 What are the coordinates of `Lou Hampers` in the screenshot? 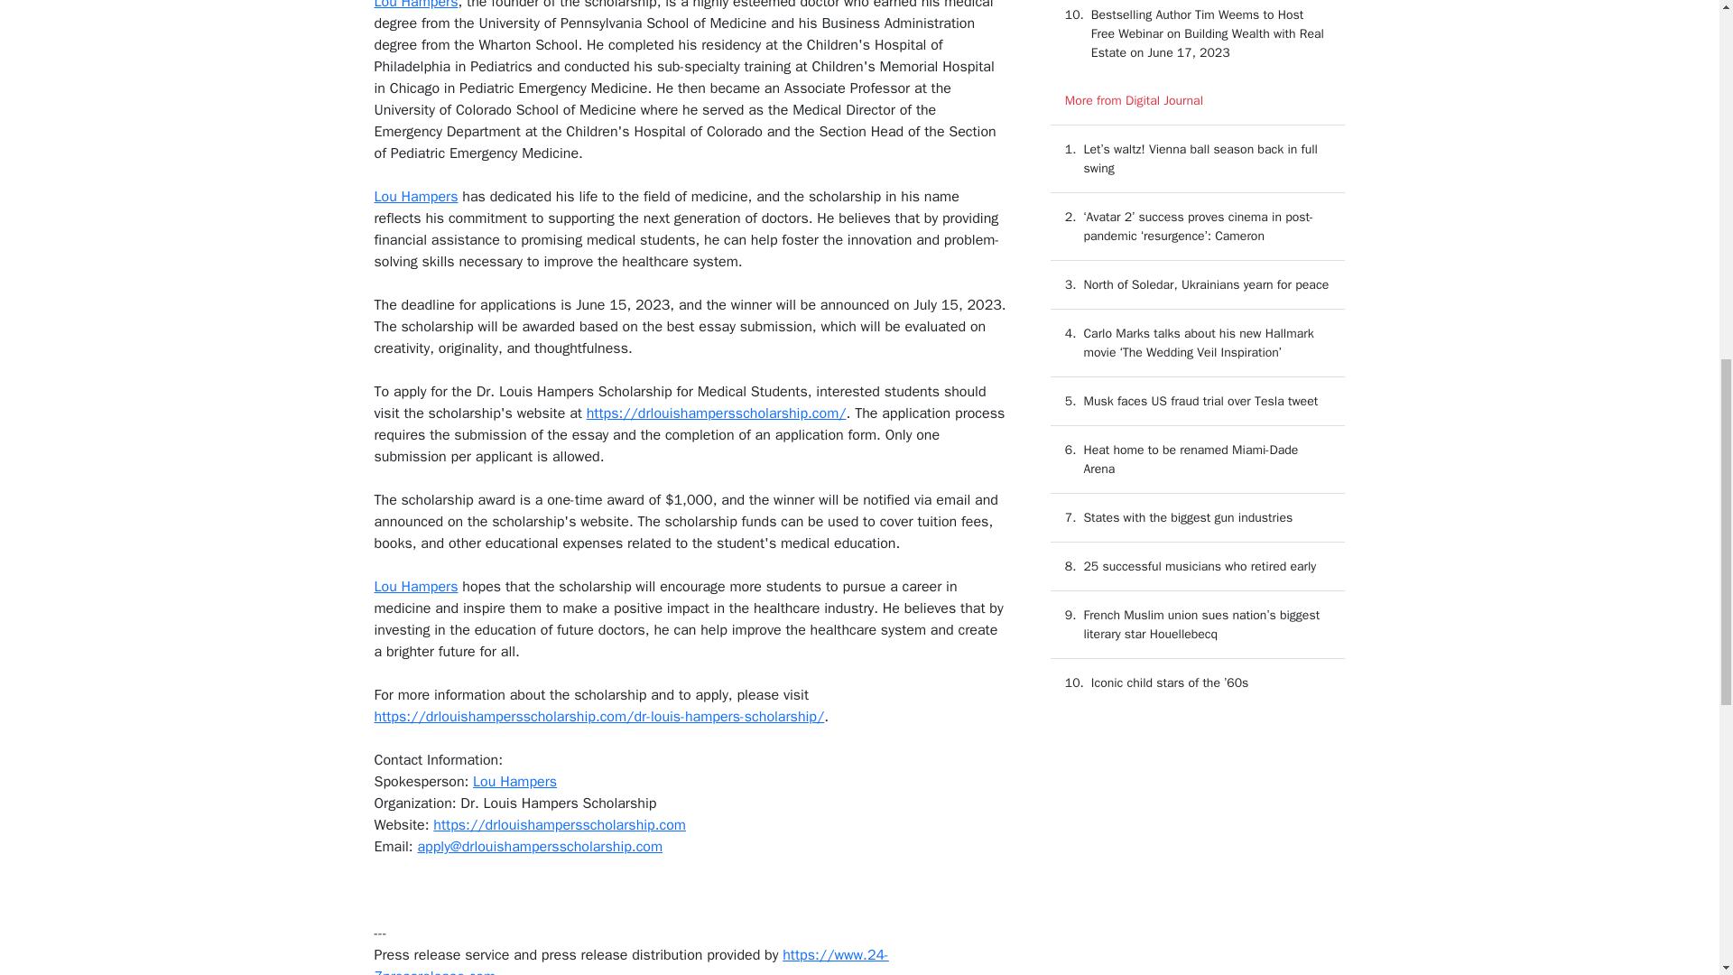 It's located at (415, 5).